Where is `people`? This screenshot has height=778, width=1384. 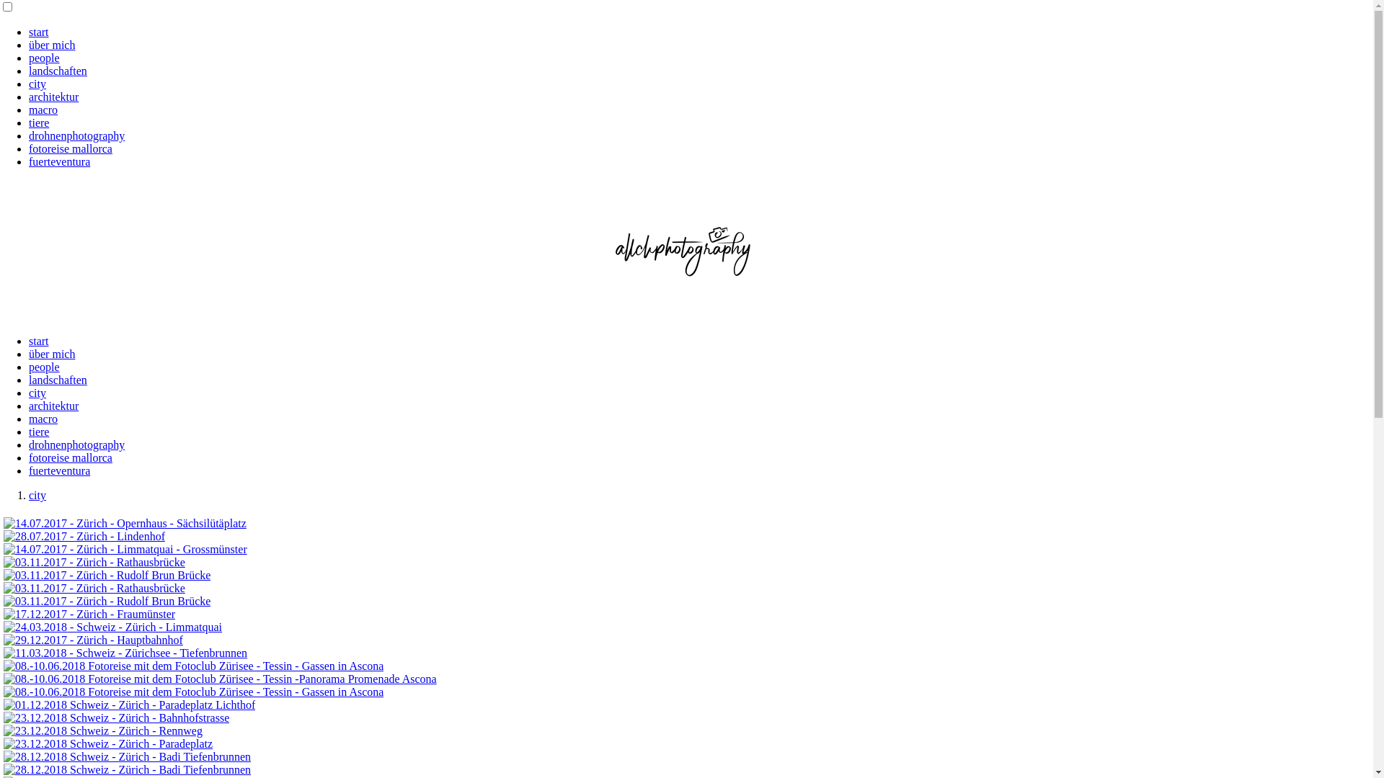 people is located at coordinates (45, 367).